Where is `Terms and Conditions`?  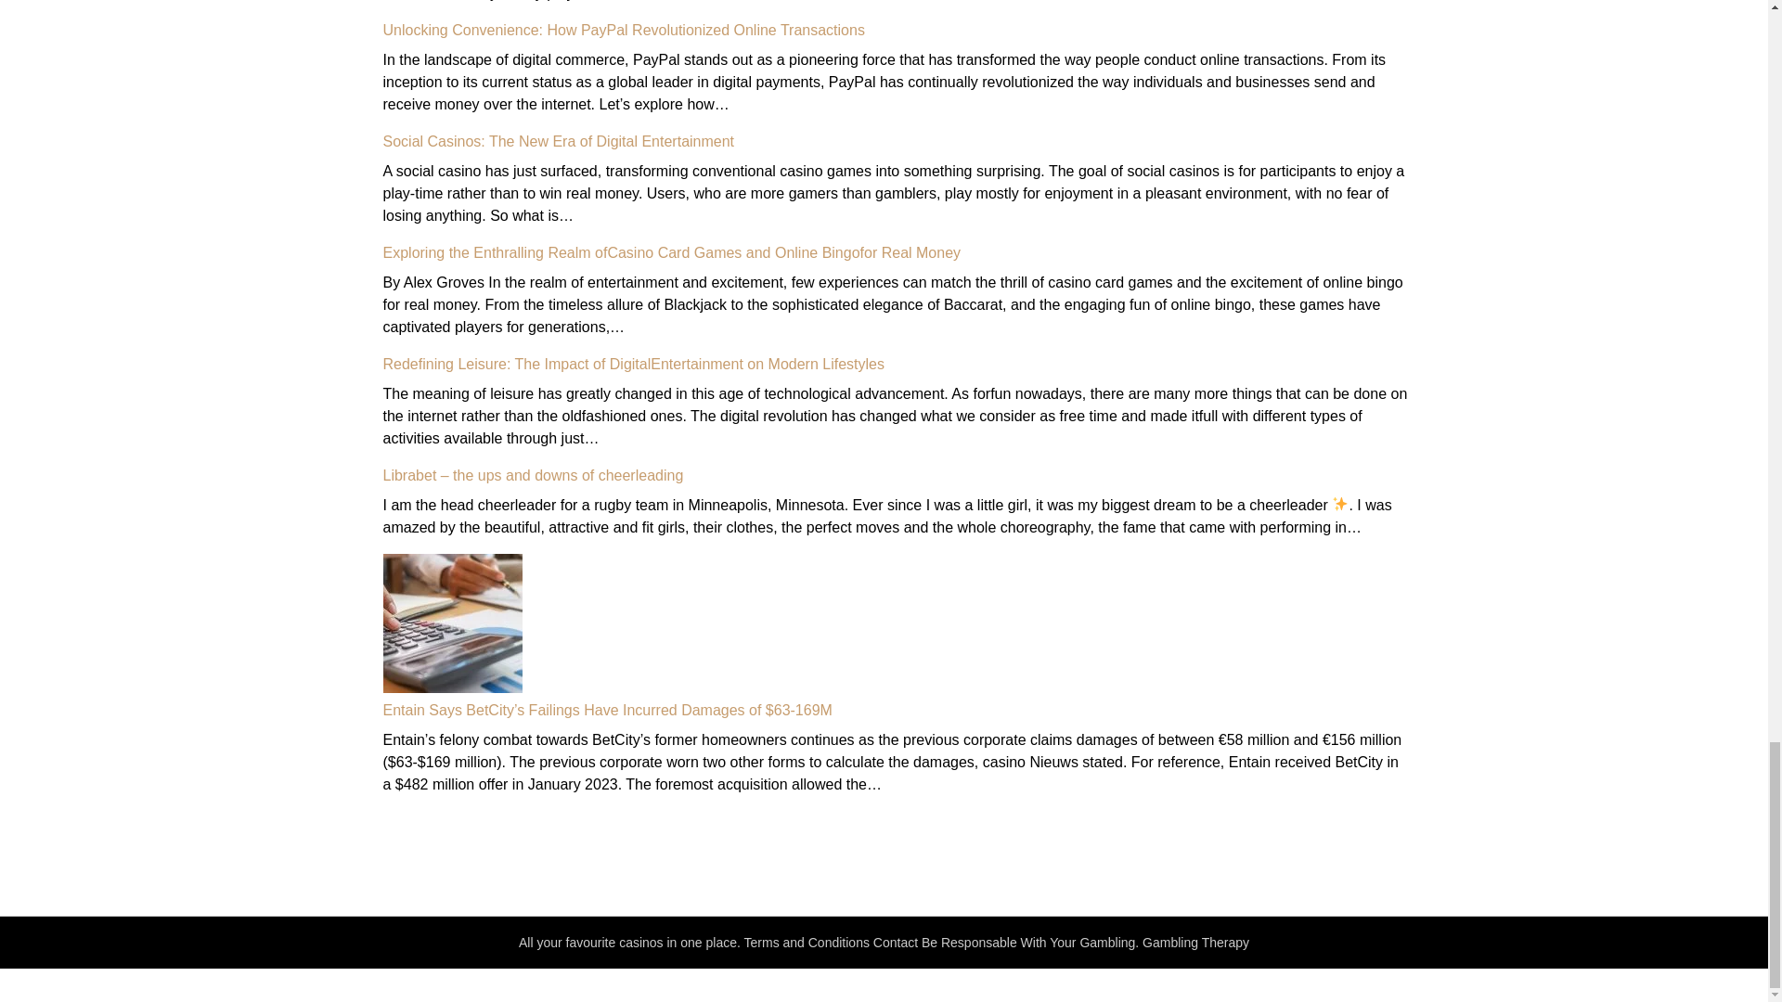 Terms and Conditions is located at coordinates (807, 942).